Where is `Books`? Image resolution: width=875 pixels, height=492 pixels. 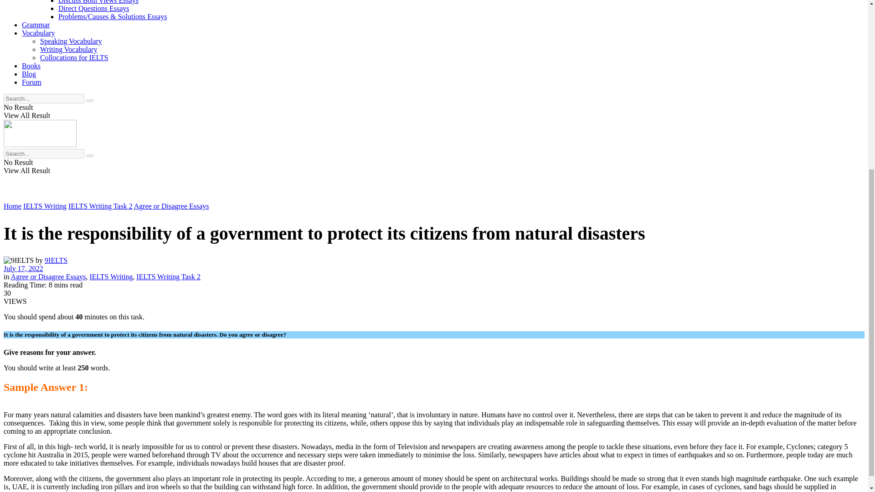
Books is located at coordinates (31, 66).